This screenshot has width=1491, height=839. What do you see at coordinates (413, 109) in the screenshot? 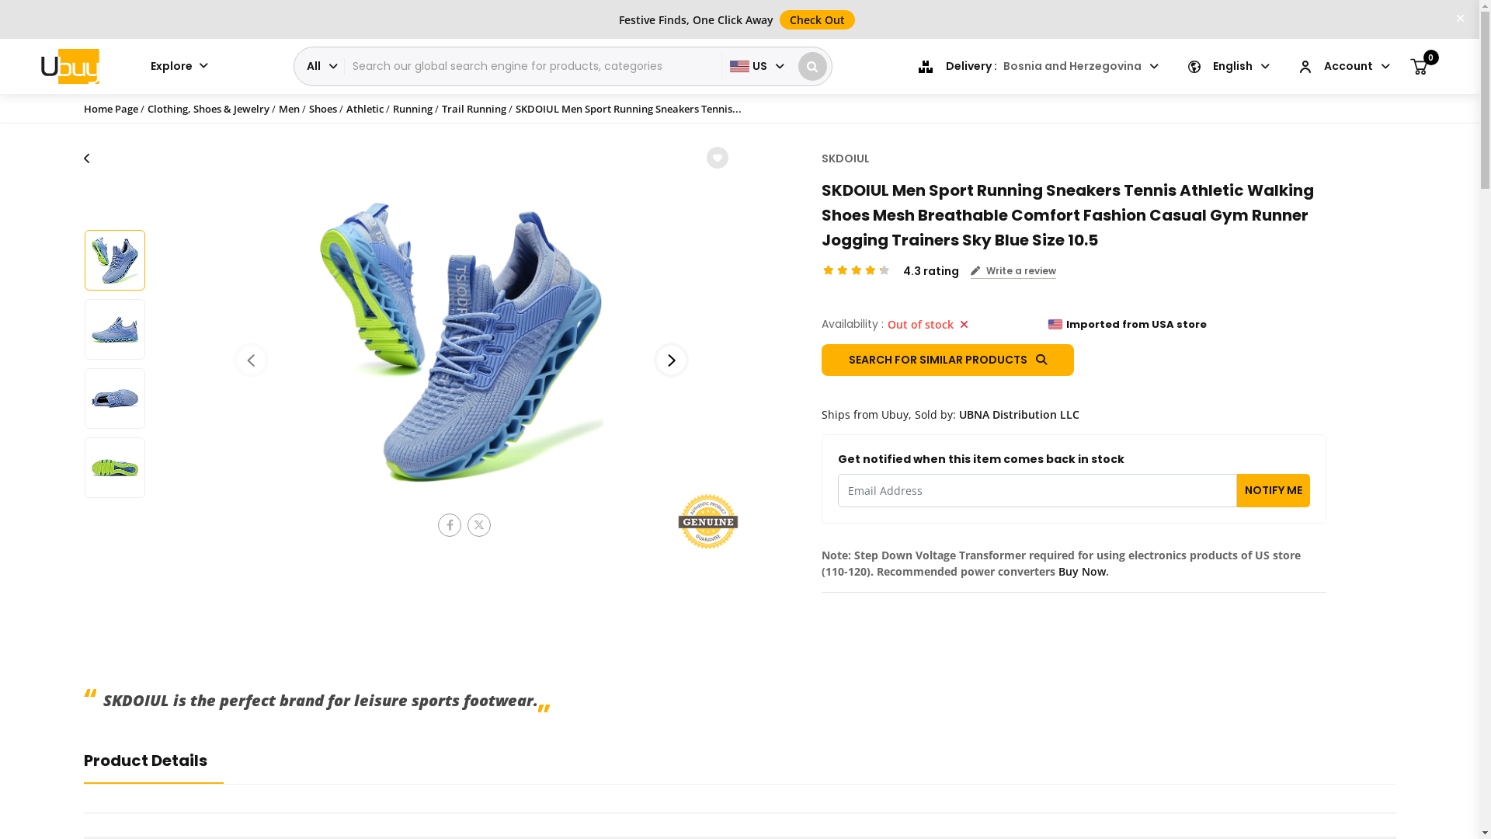
I see `Running` at bounding box center [413, 109].